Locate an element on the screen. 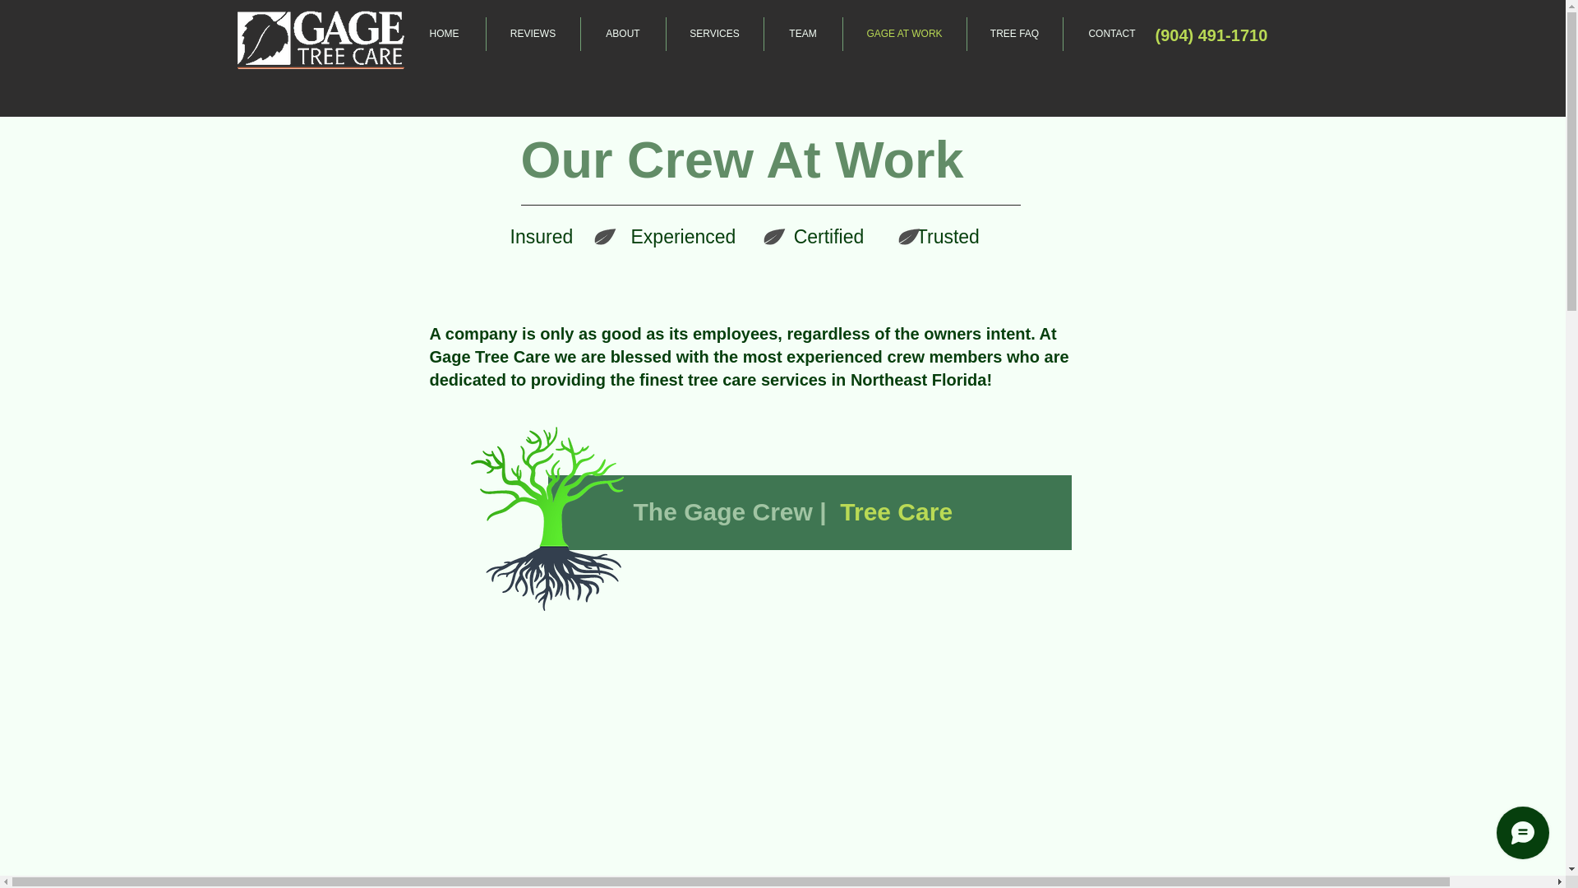  HOME is located at coordinates (443, 33).